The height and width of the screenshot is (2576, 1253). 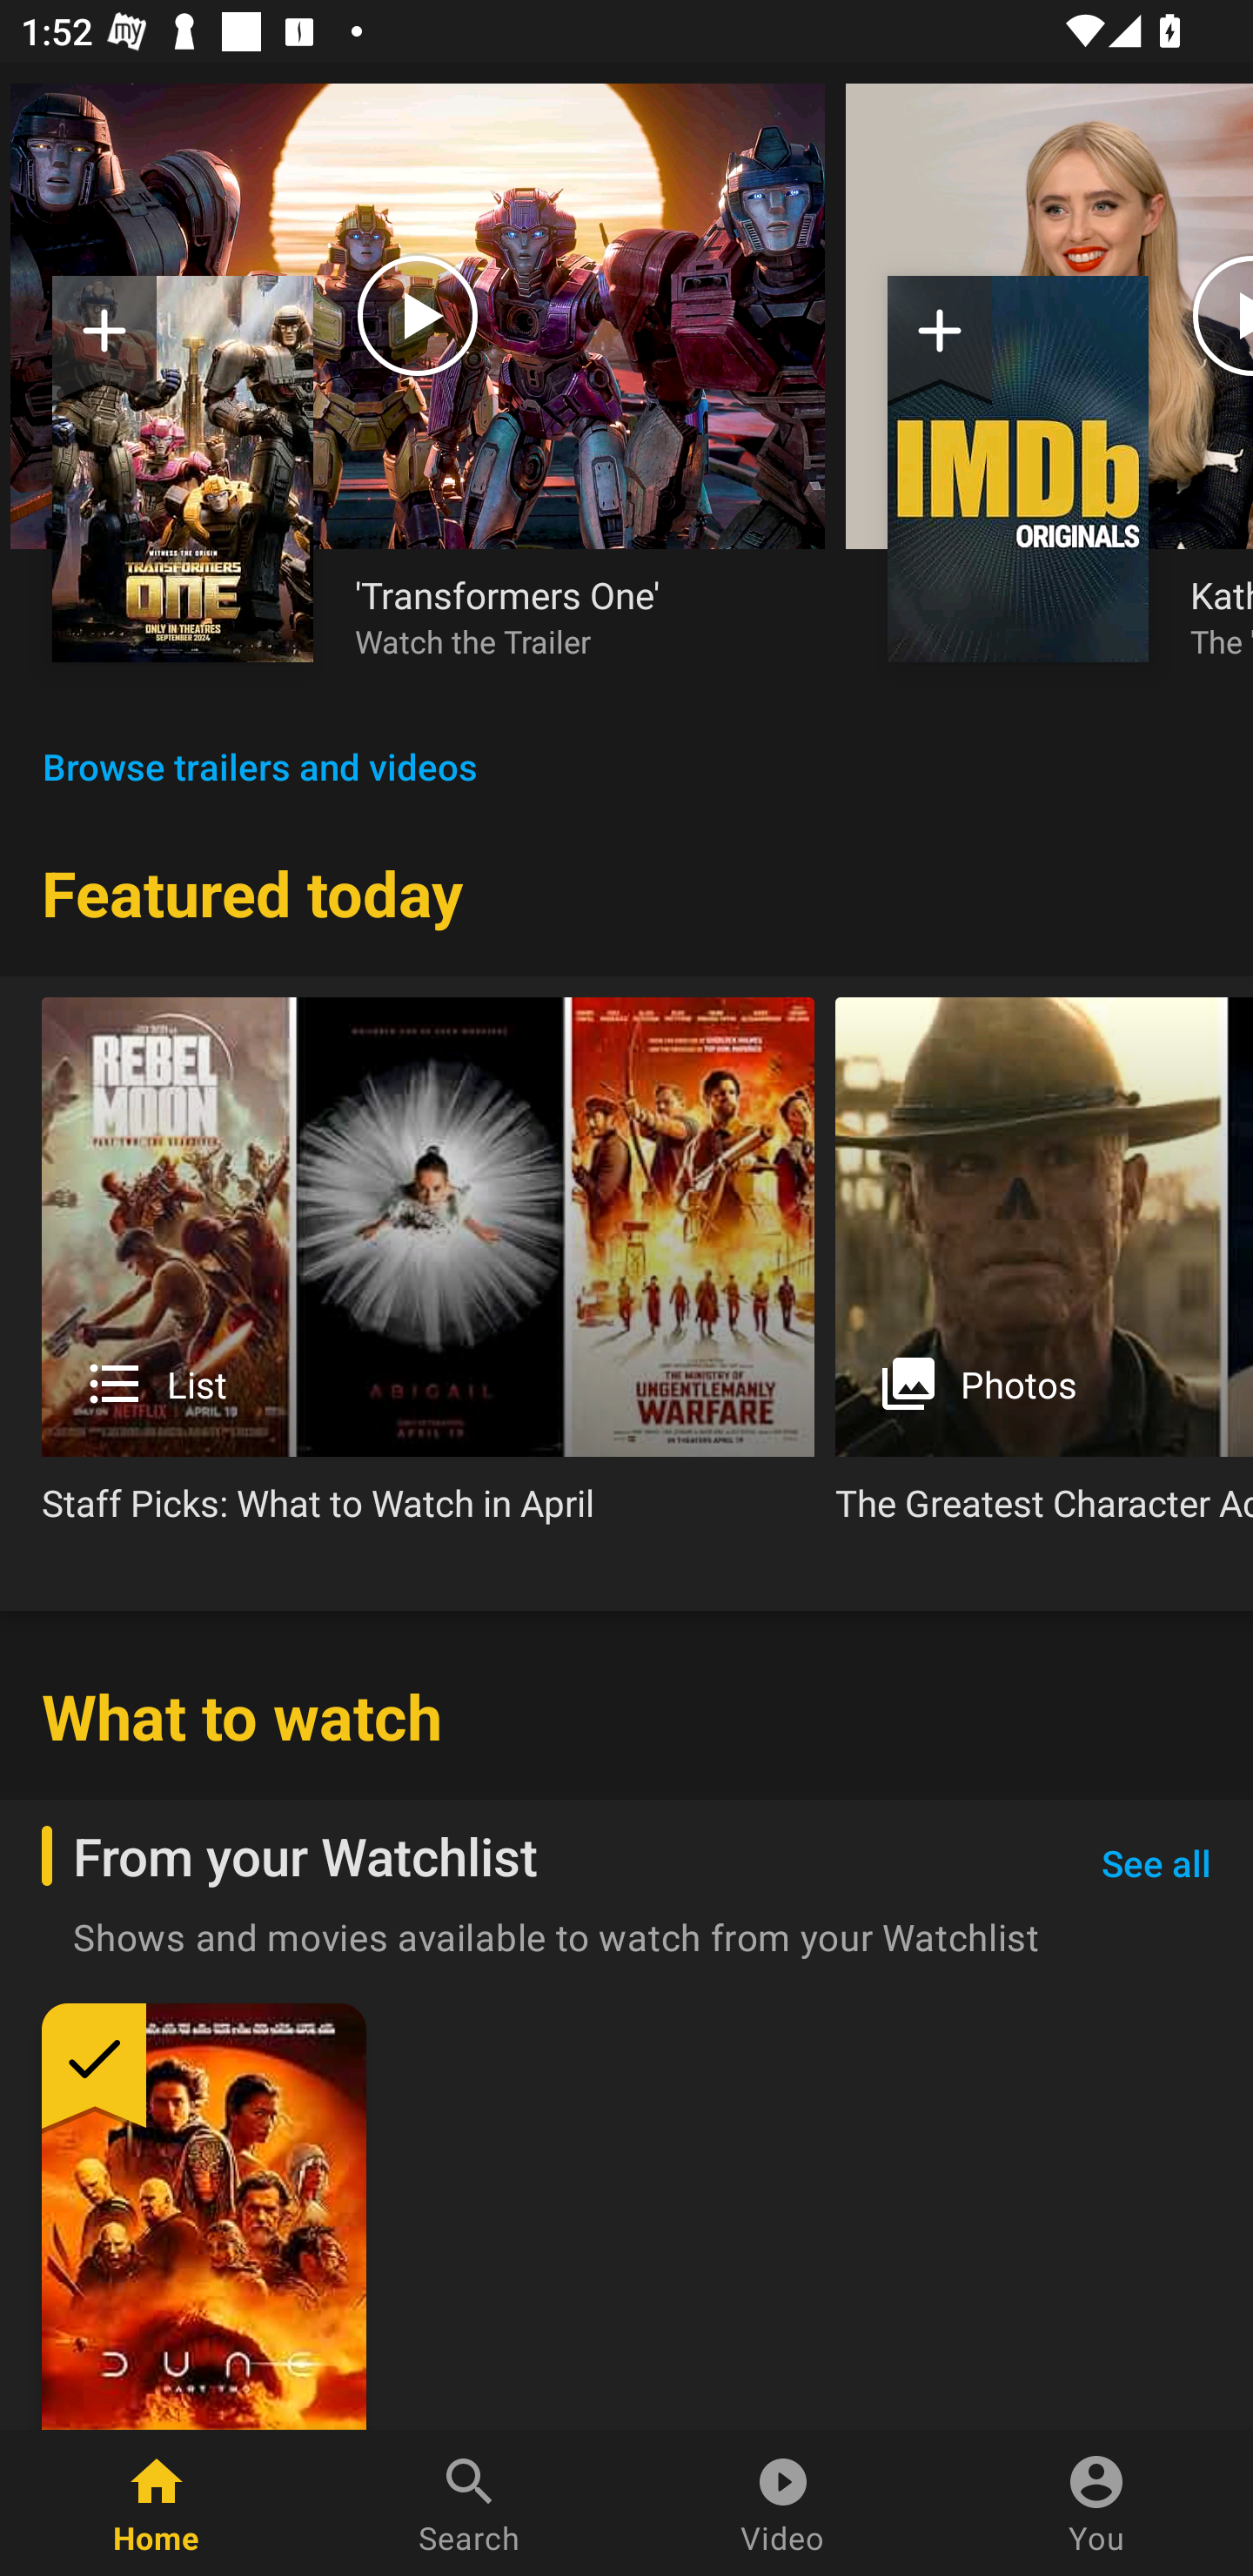 I want to click on Search, so click(x=470, y=2503).